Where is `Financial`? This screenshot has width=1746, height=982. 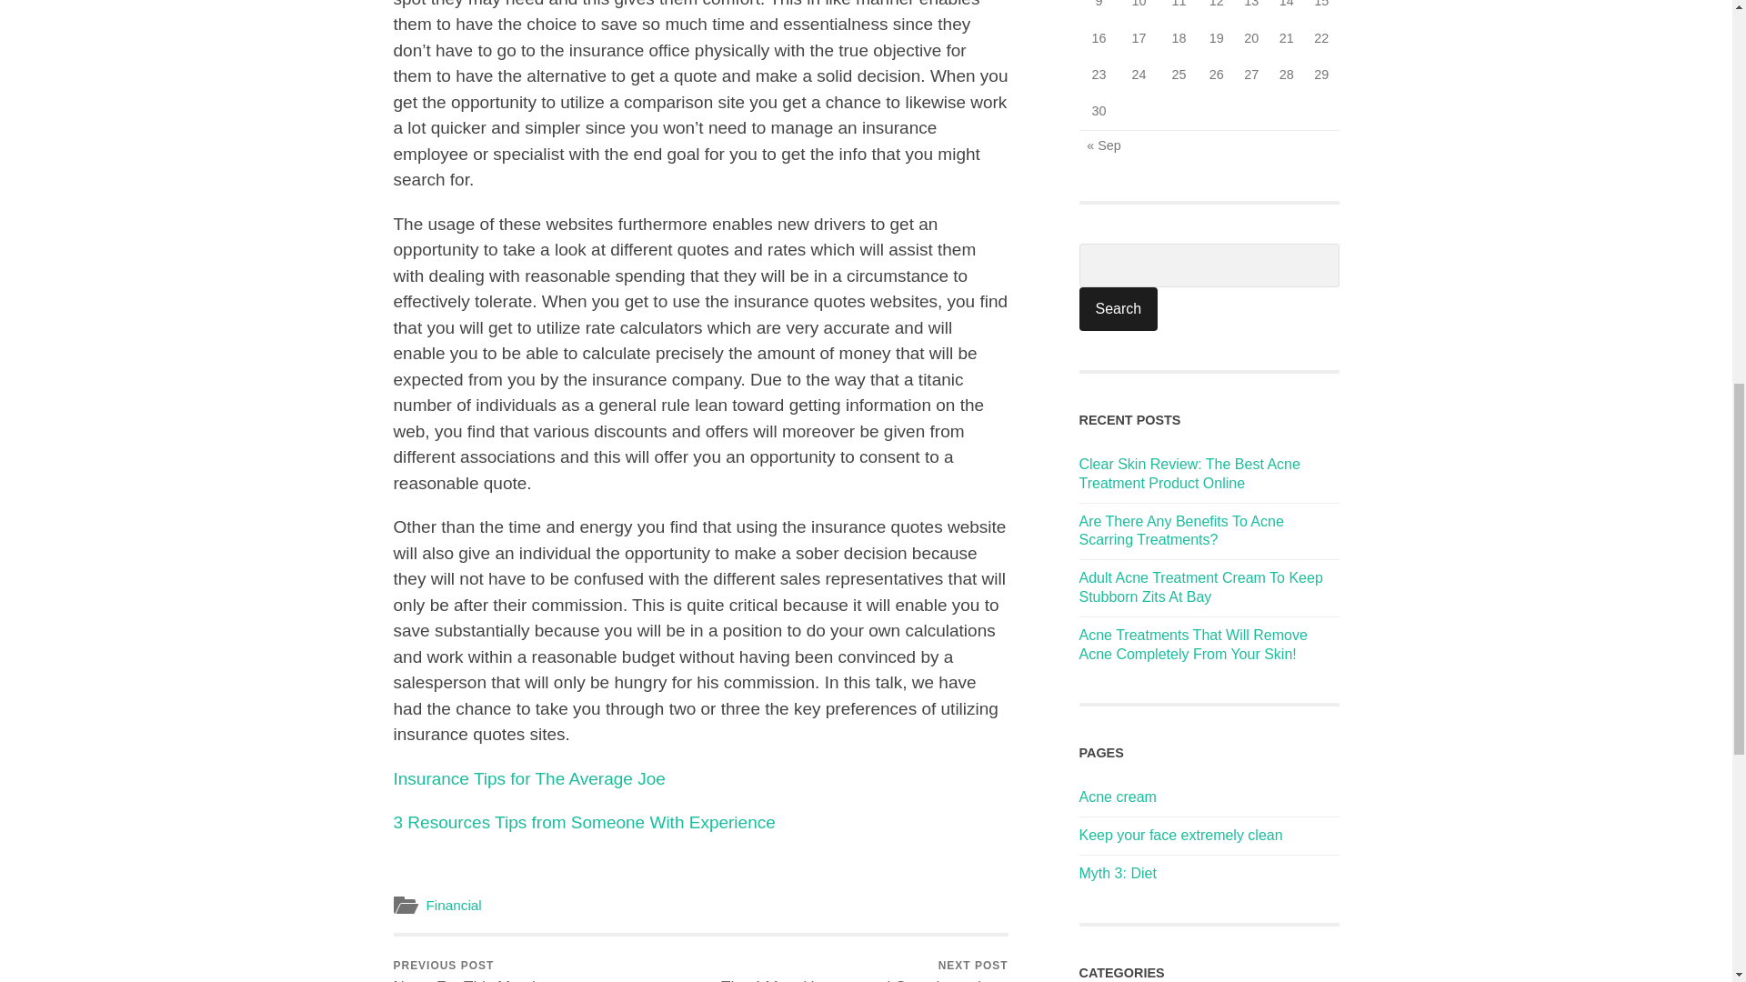 Financial is located at coordinates (1118, 309).